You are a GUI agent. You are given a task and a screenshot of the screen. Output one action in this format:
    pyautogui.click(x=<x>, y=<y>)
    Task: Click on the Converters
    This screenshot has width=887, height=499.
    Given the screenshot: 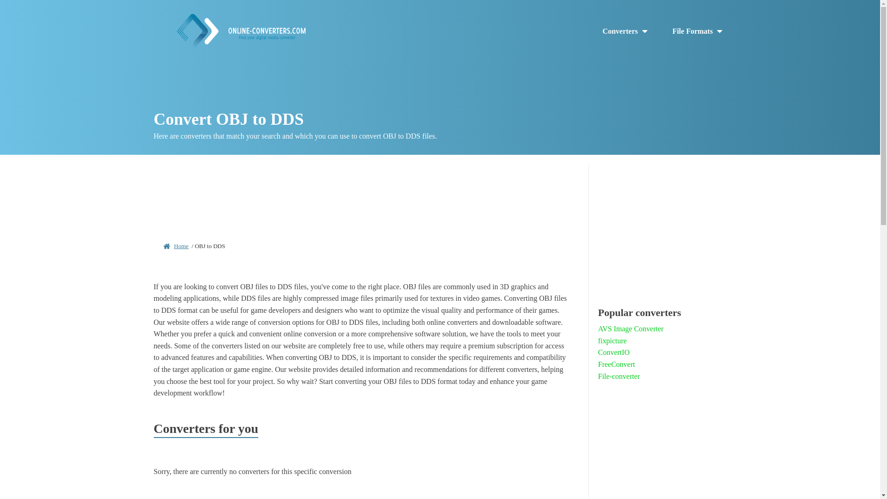 What is the action you would take?
    pyautogui.click(x=626, y=31)
    